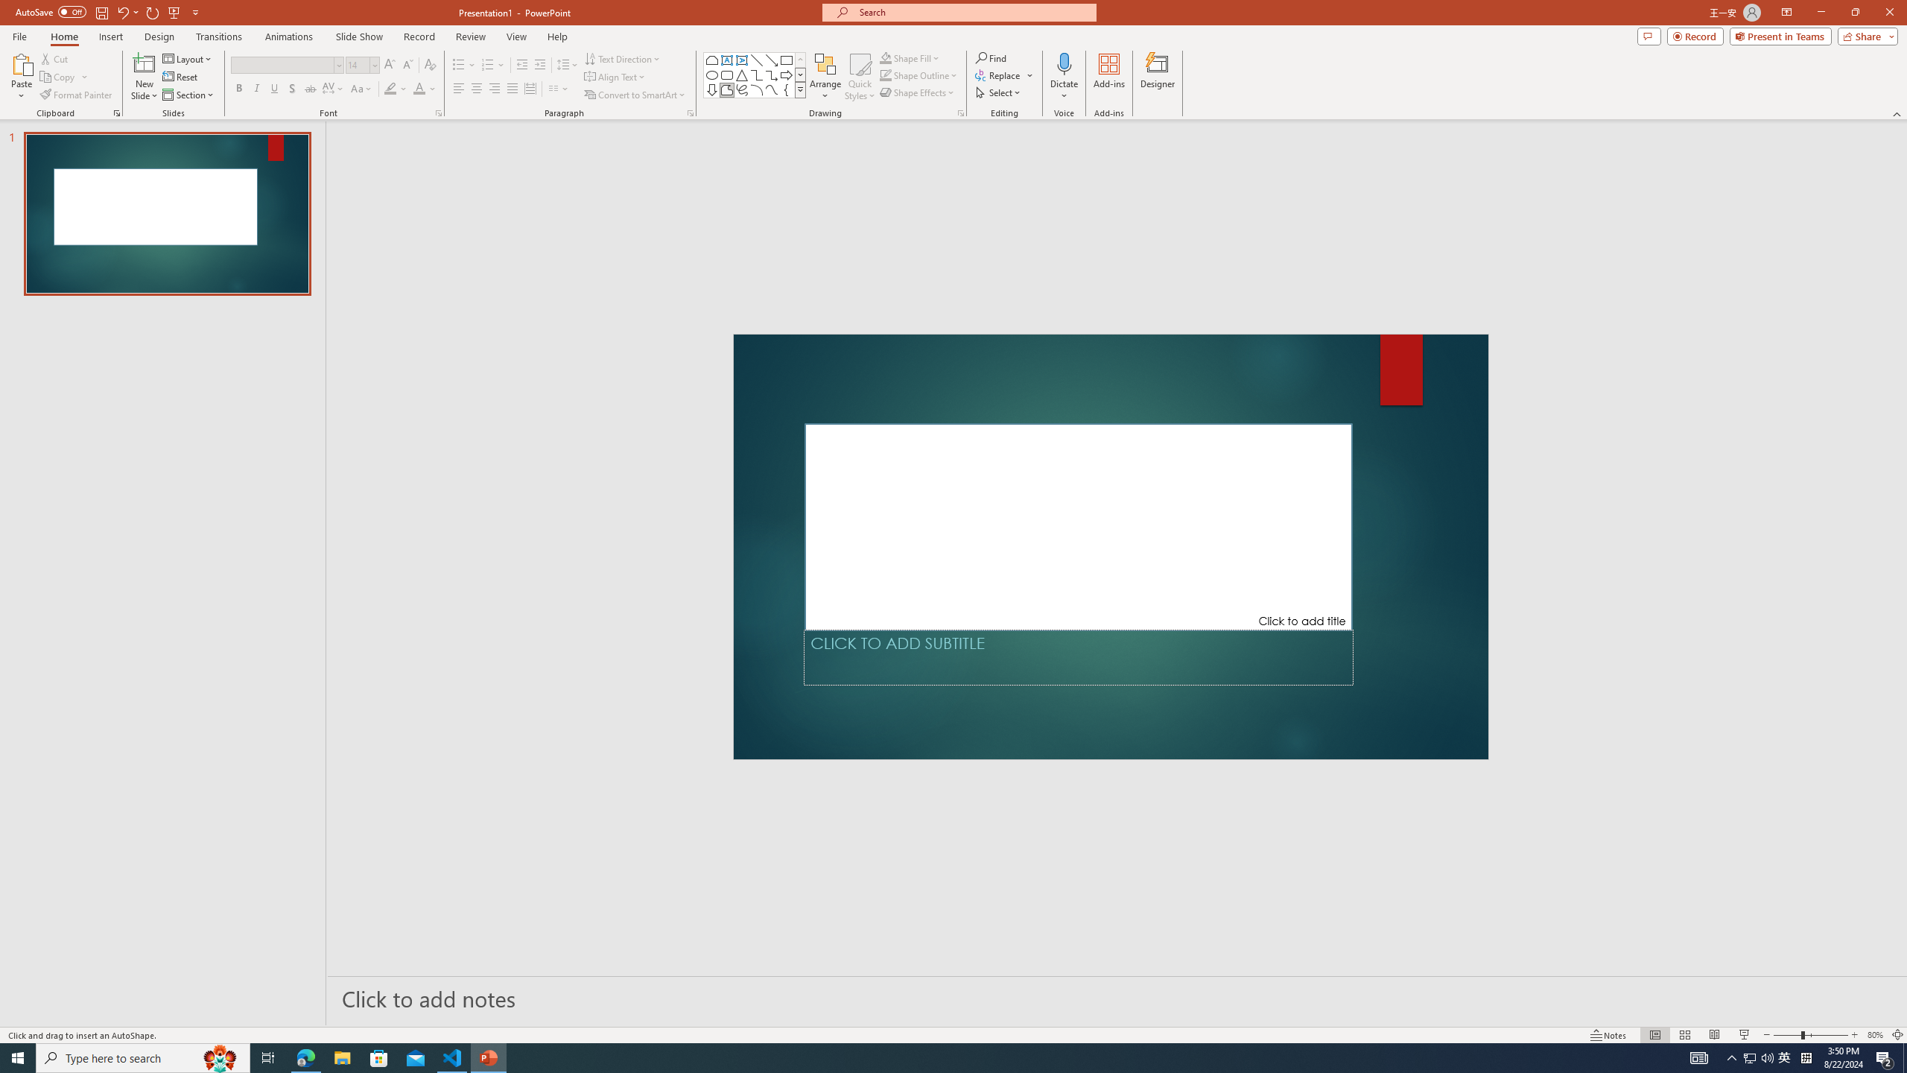  Describe the element at coordinates (999, 92) in the screenshot. I see `Select` at that location.